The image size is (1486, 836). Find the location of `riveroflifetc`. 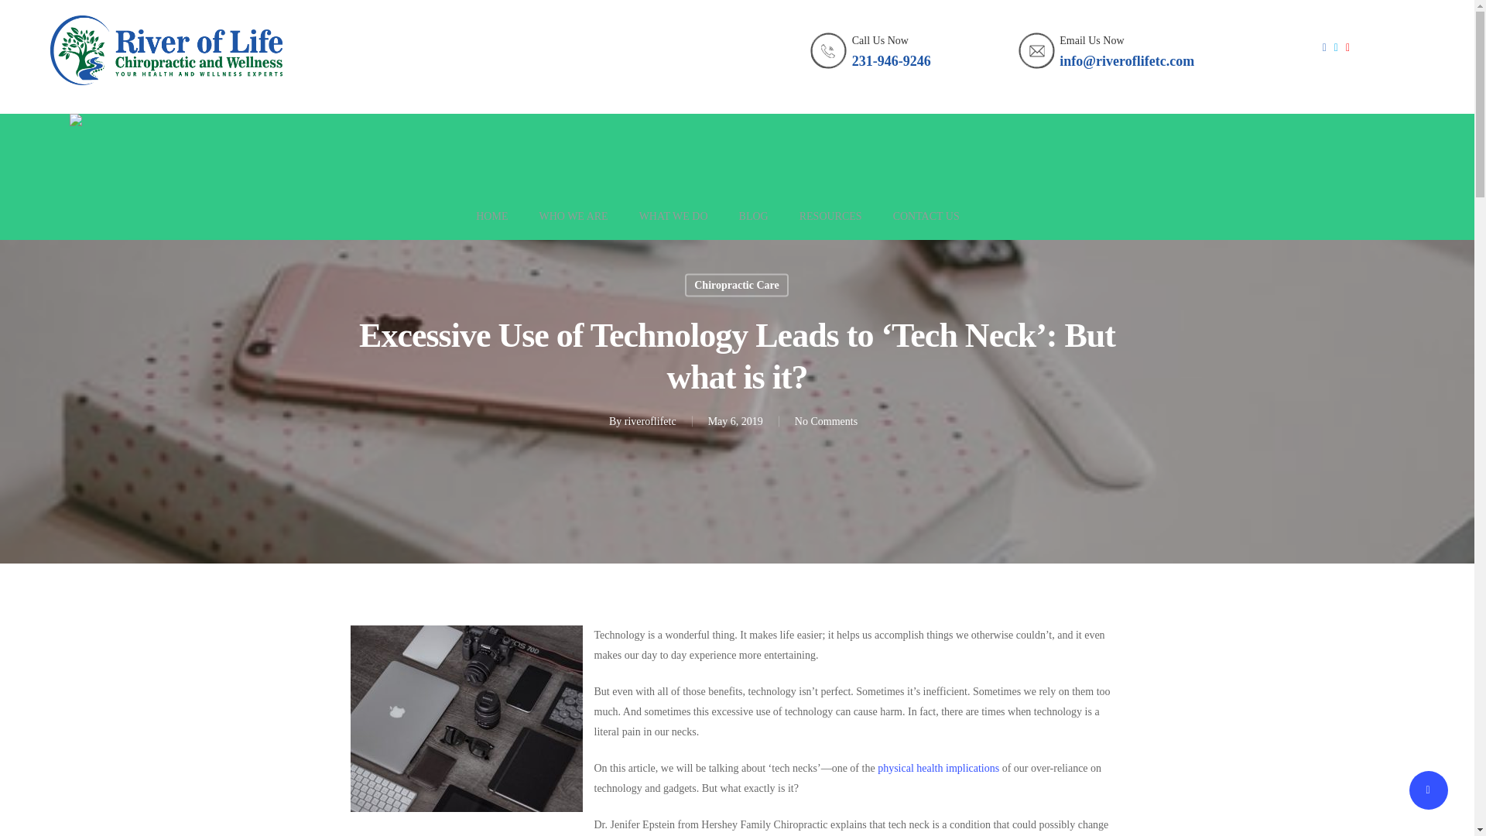

riveroflifetc is located at coordinates (650, 420).